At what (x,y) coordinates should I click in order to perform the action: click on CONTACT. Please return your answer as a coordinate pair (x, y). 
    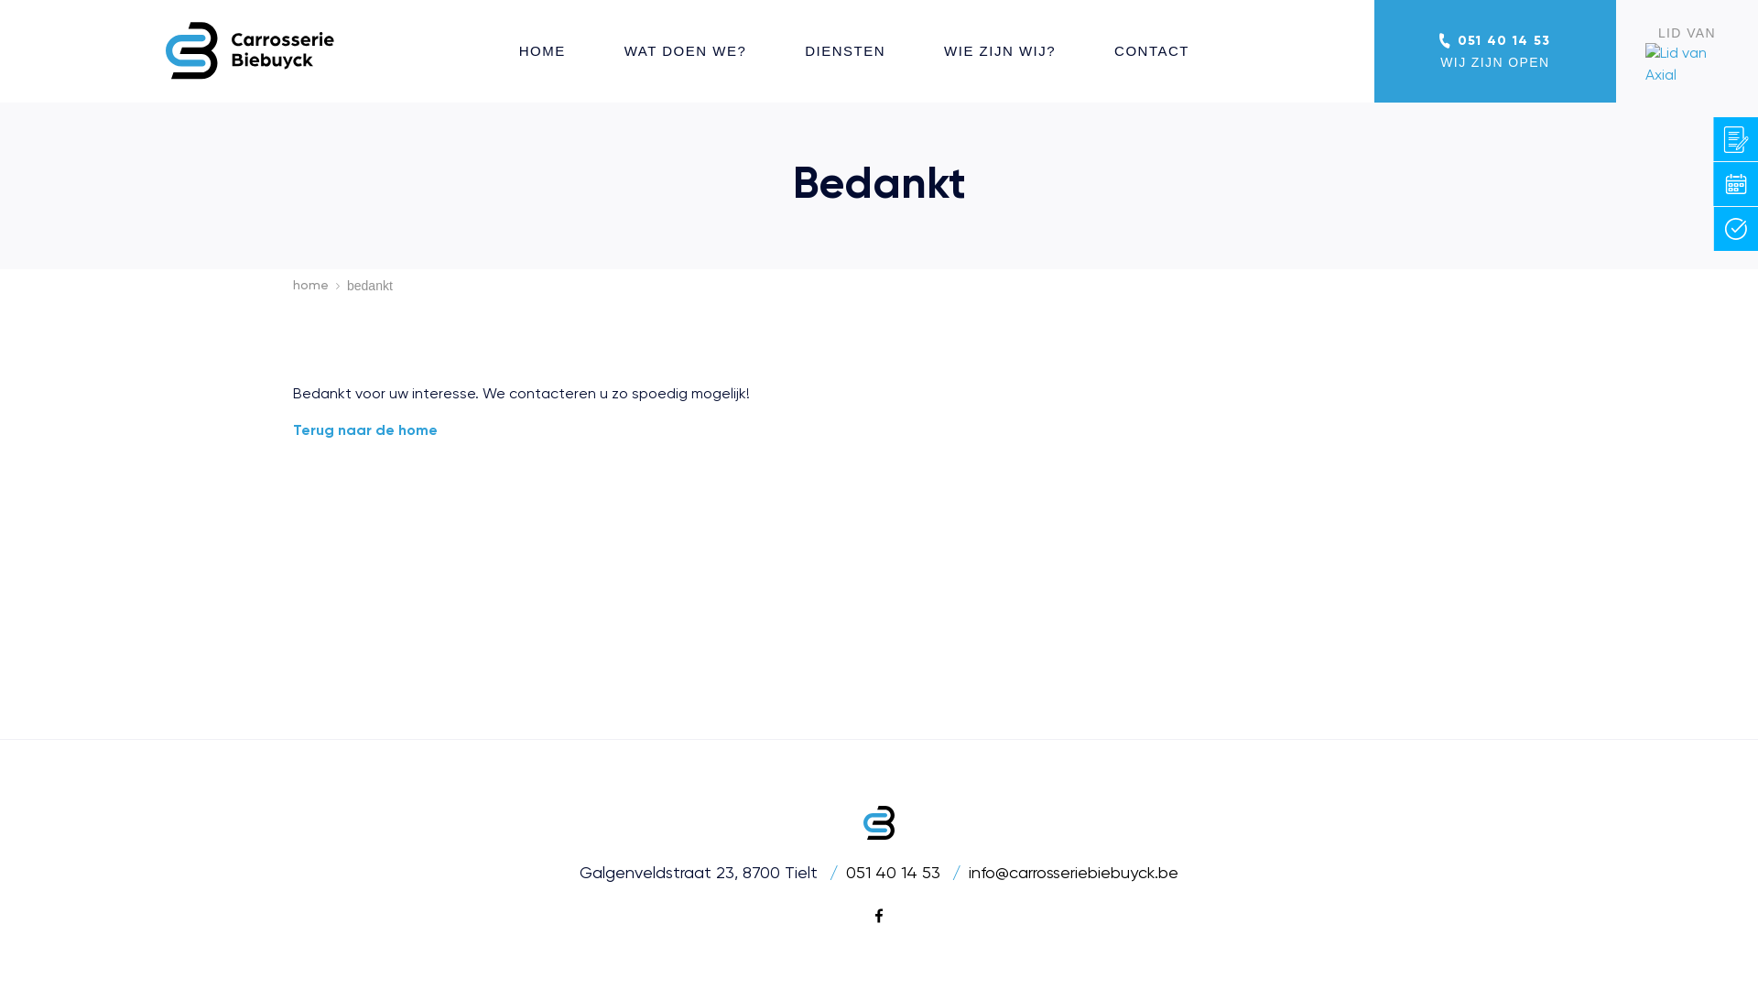
    Looking at the image, I should click on (1152, 51).